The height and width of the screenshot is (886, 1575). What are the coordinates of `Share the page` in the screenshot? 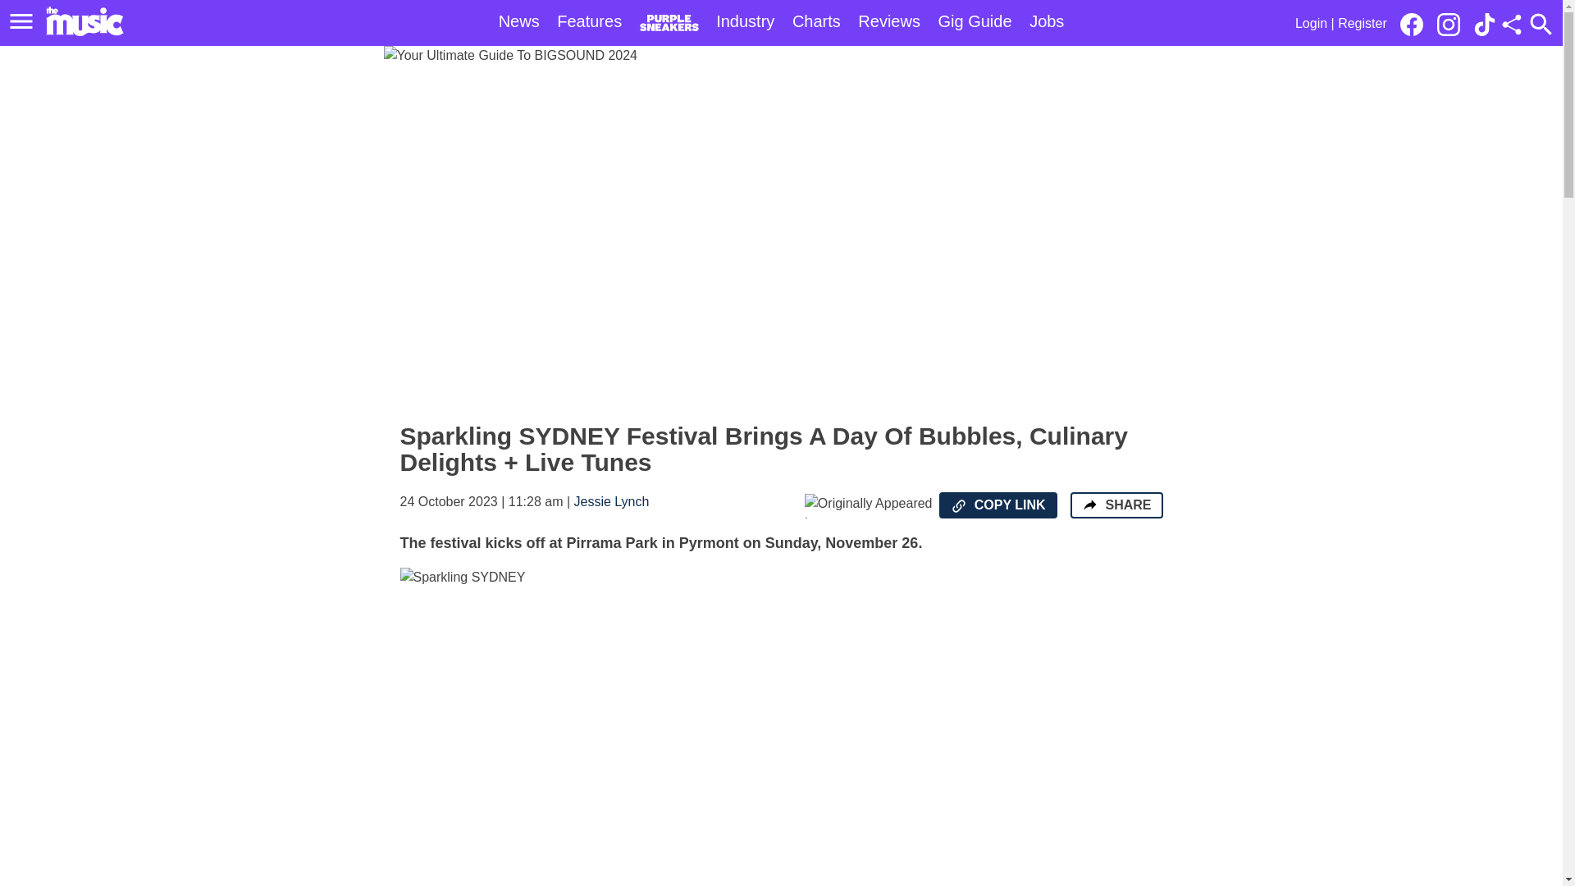 It's located at (1089, 504).